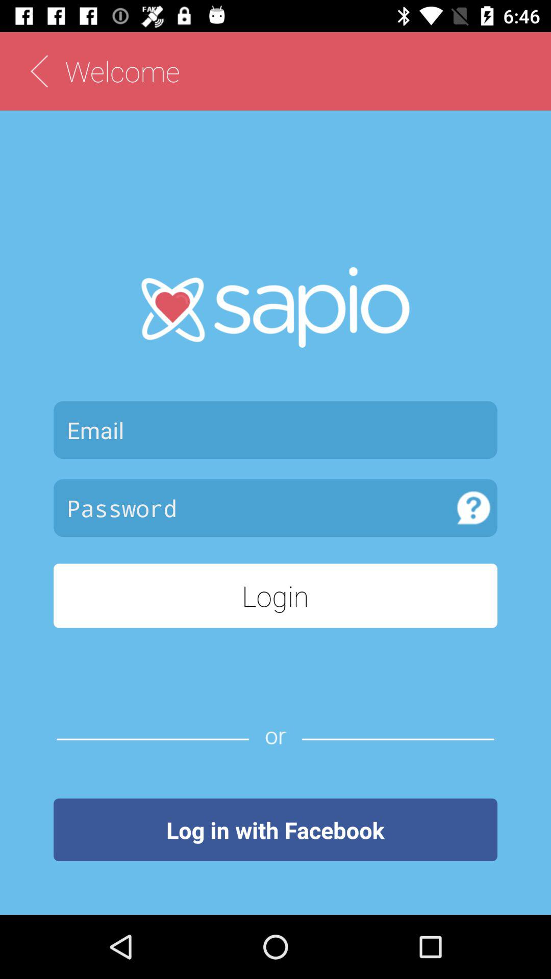 The height and width of the screenshot is (979, 551). Describe the element at coordinates (473, 508) in the screenshot. I see `activate password questions icon` at that location.